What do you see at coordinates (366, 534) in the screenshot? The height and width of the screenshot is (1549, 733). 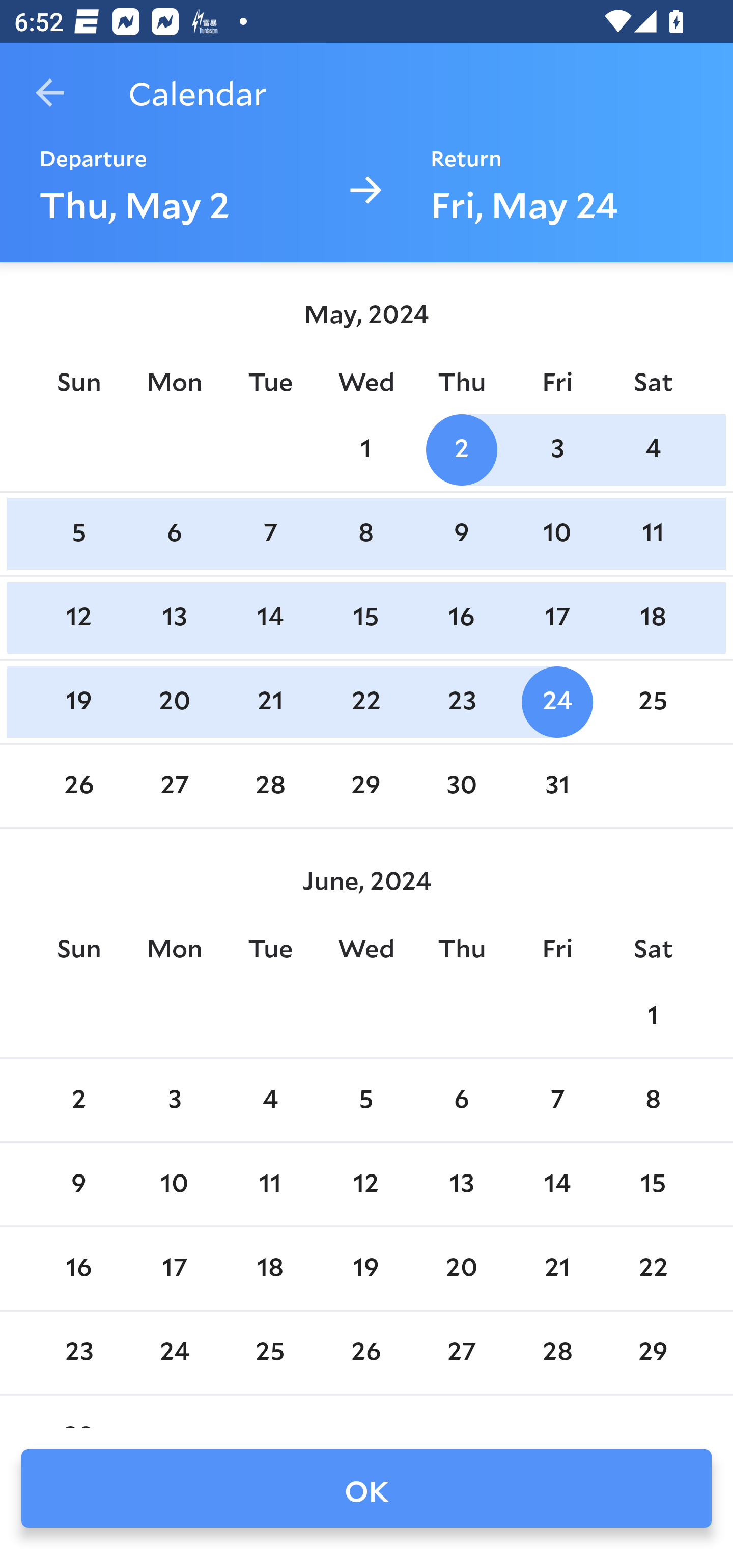 I see `8` at bounding box center [366, 534].